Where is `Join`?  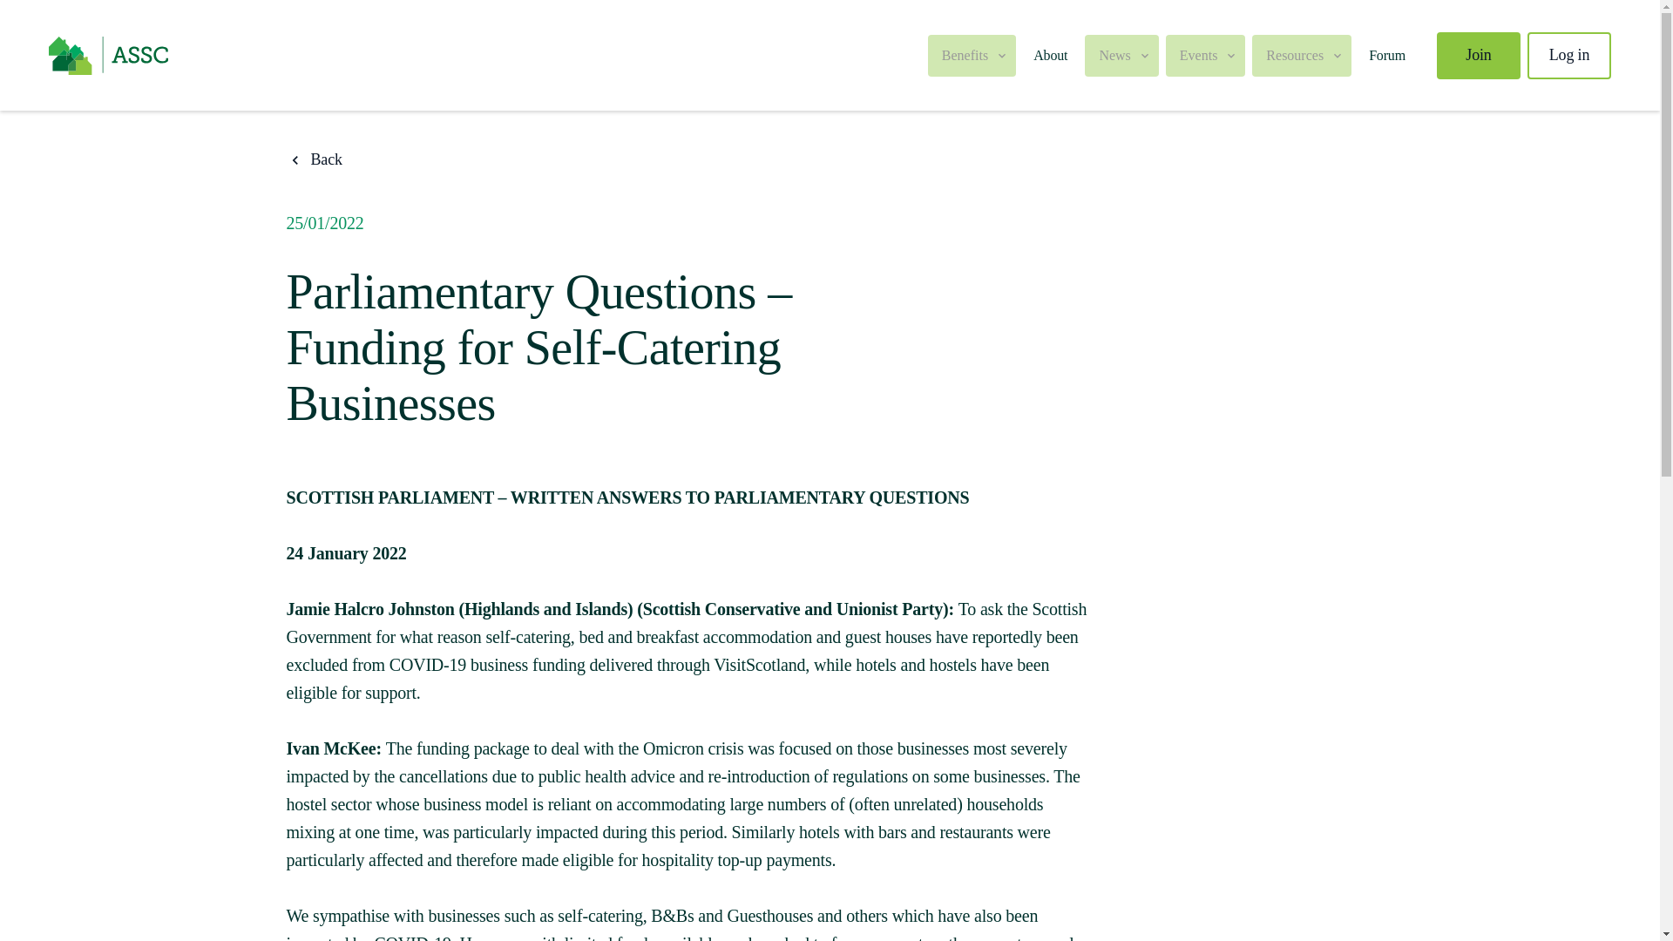 Join is located at coordinates (1479, 54).